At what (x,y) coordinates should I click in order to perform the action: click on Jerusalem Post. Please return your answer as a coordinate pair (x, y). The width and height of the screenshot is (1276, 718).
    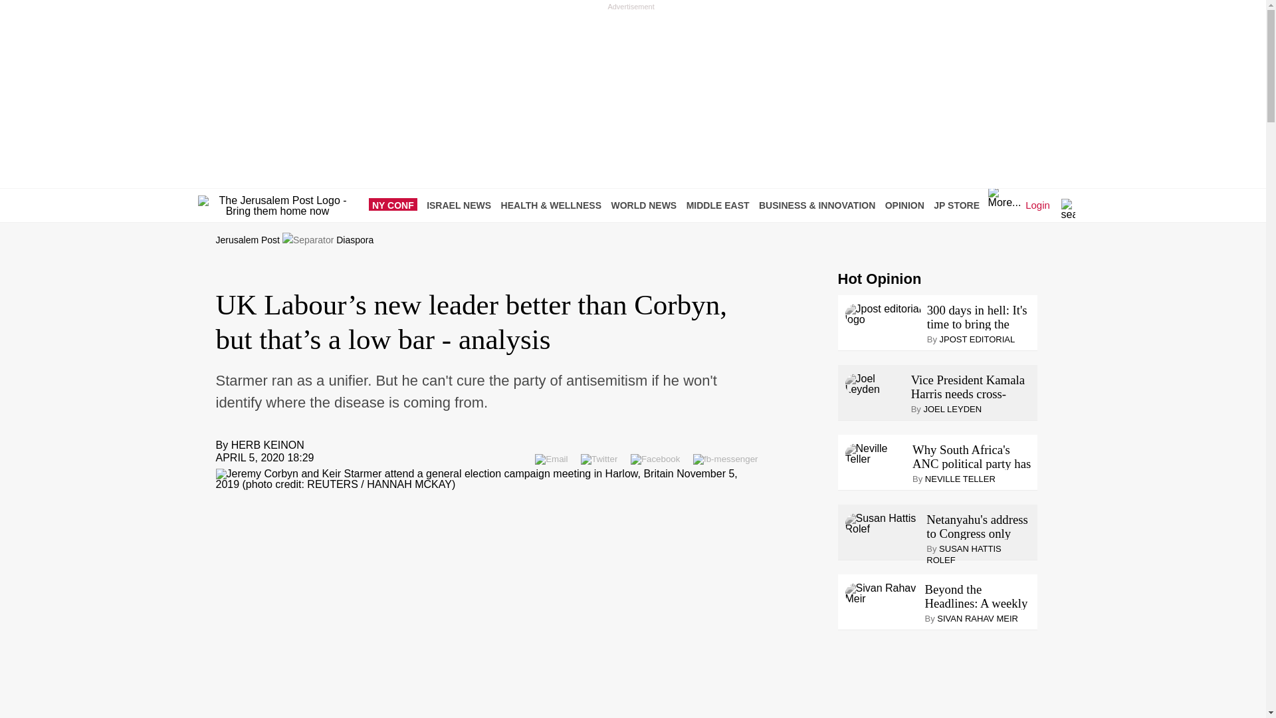
    Looking at the image, I should click on (247, 240).